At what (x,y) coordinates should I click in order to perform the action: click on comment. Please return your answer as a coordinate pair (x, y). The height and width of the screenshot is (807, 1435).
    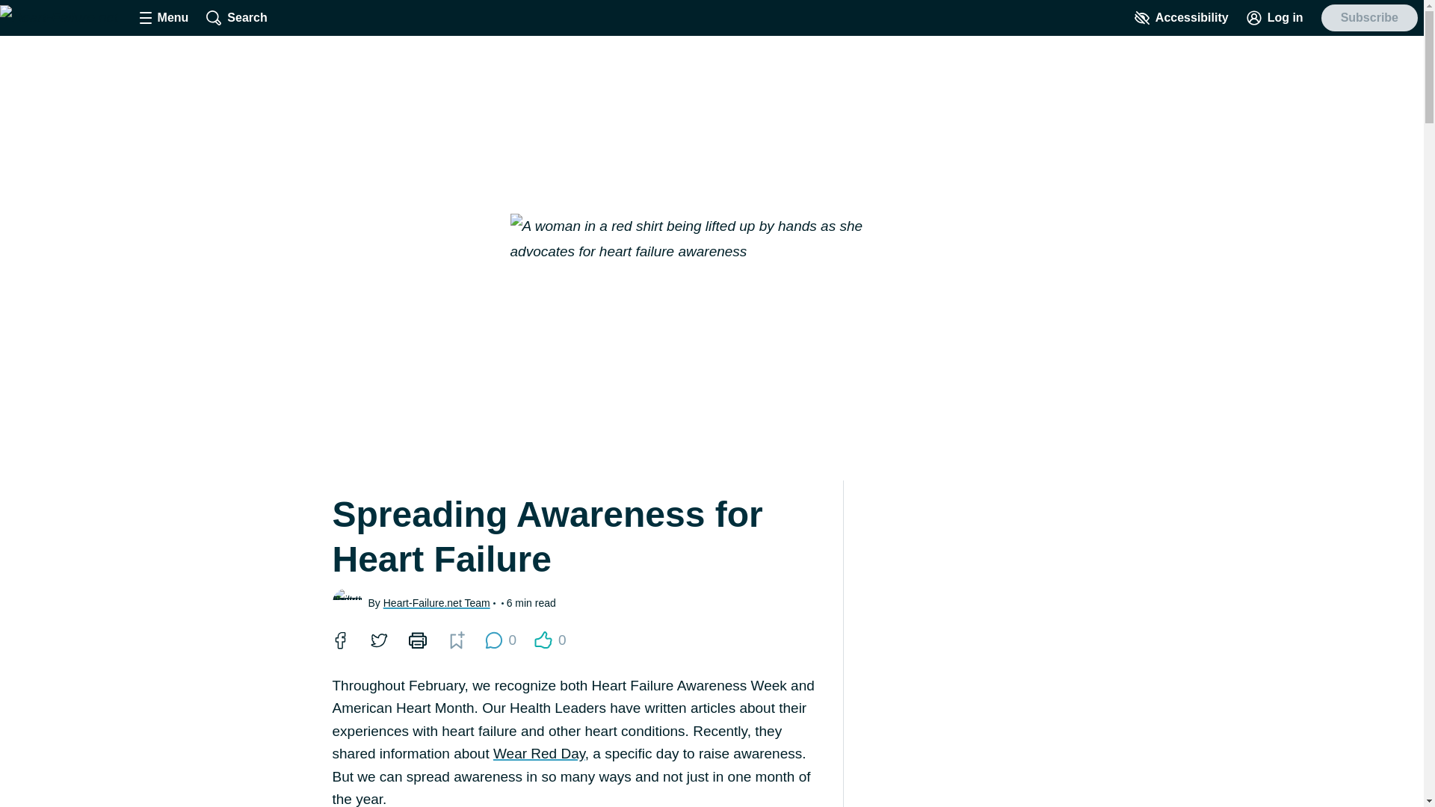
    Looking at the image, I should click on (455, 640).